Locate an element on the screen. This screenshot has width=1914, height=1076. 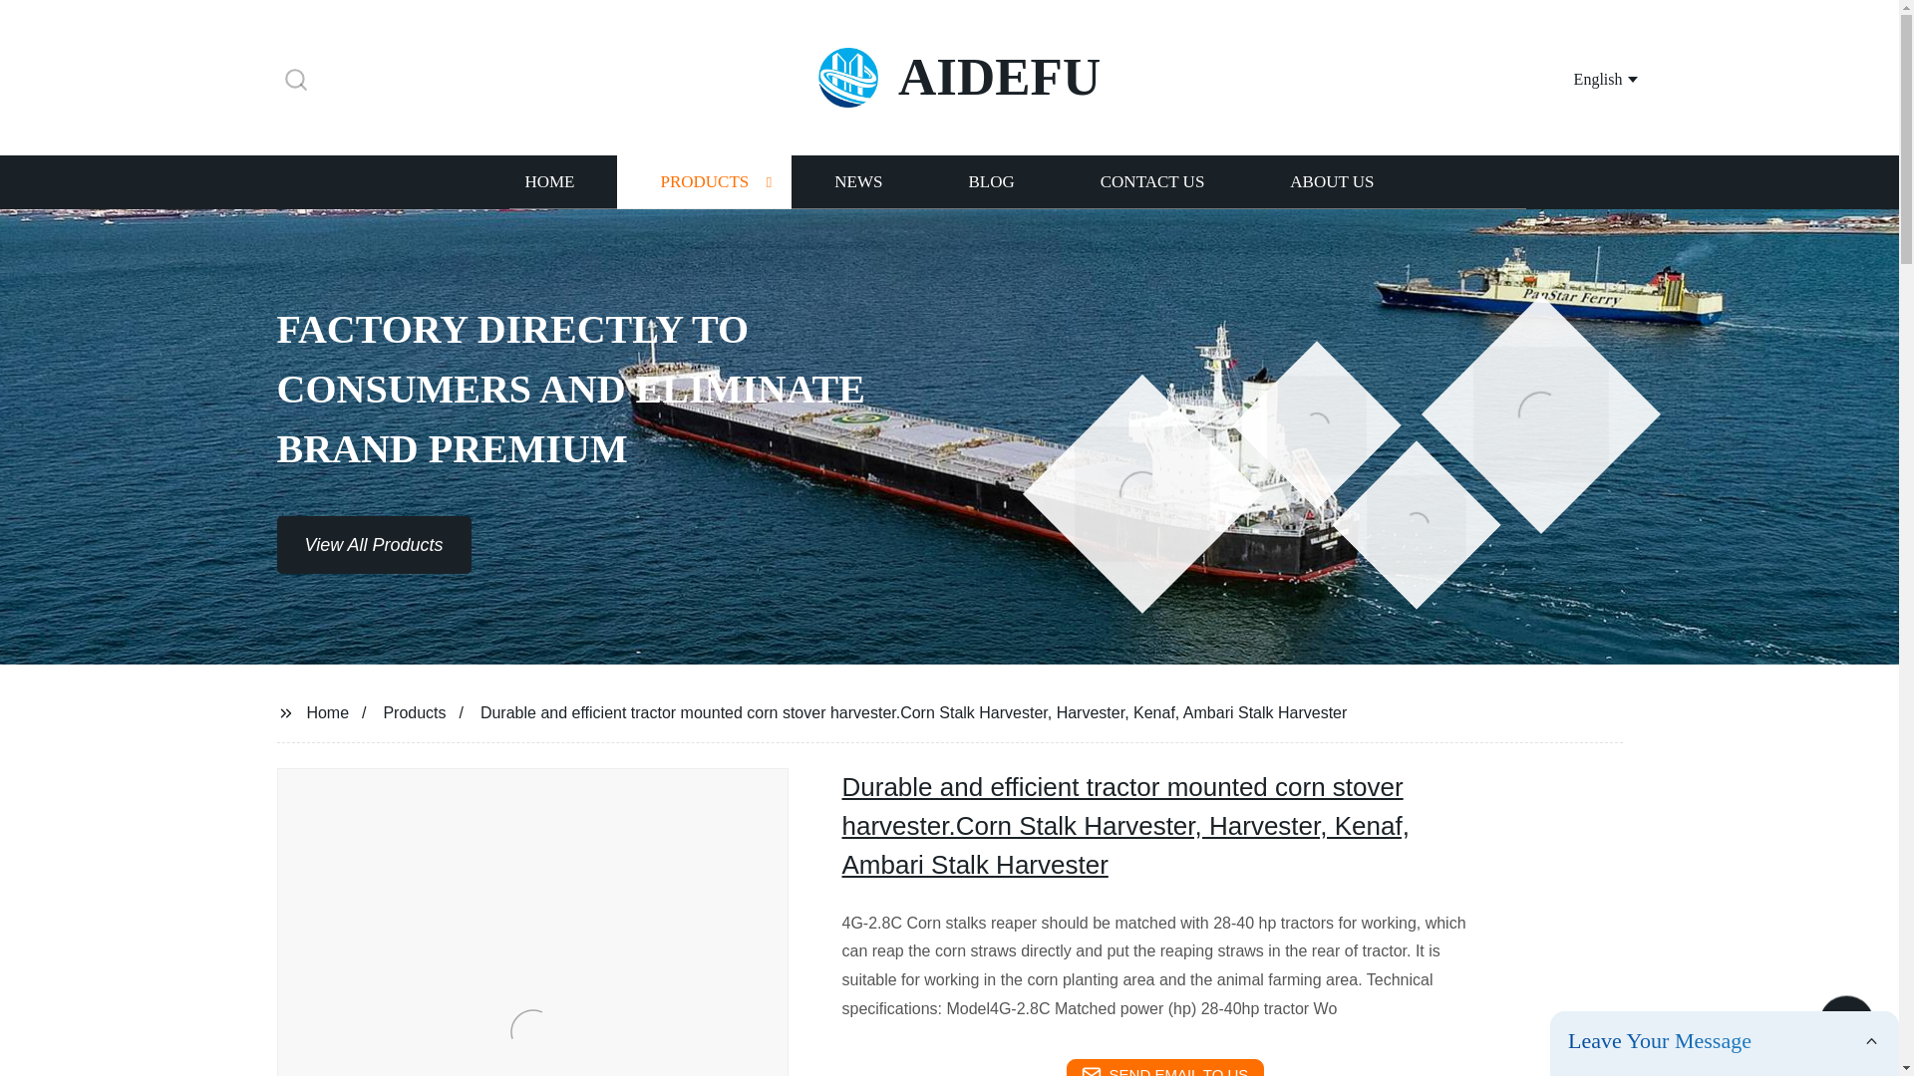
NEWS is located at coordinates (857, 181).